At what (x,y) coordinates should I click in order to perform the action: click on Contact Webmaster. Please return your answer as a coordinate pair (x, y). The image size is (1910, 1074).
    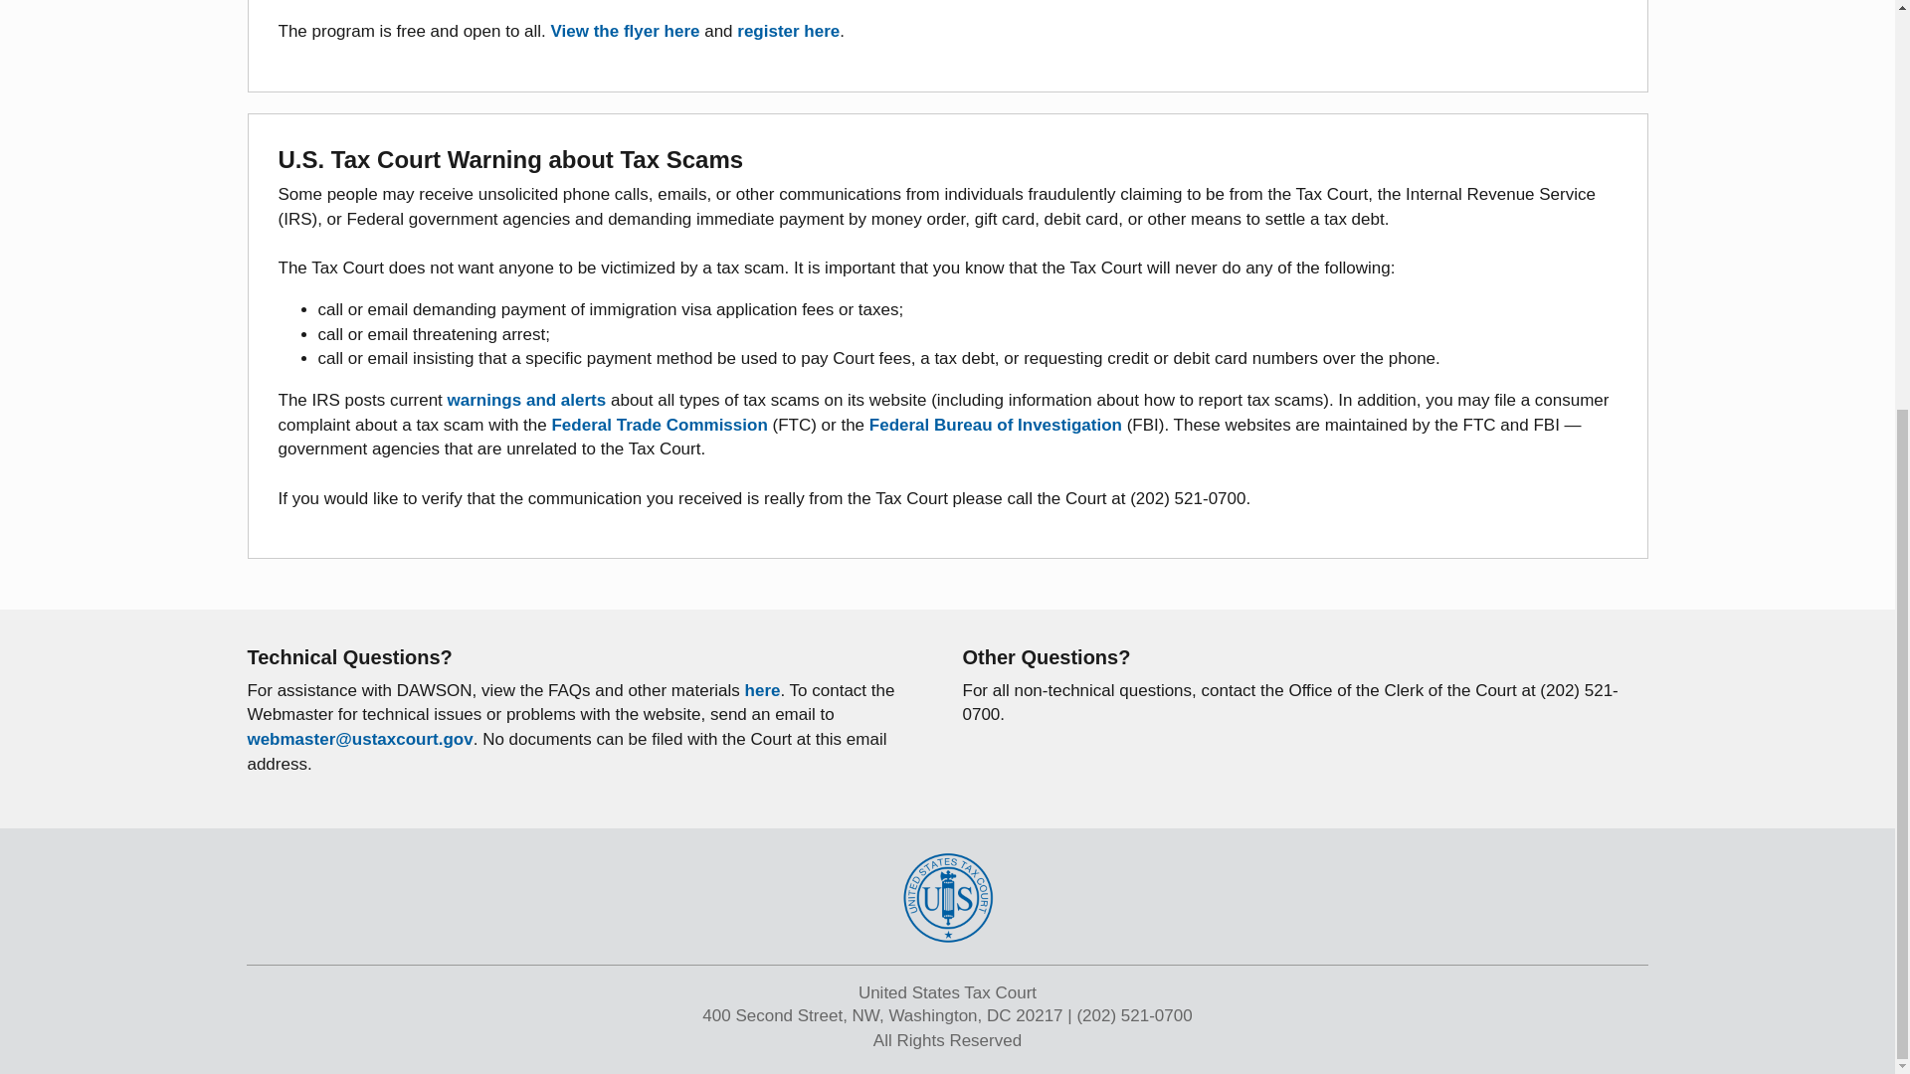
    Looking at the image, I should click on (358, 739).